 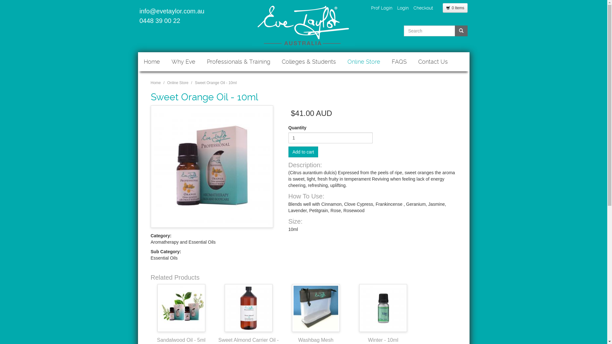 What do you see at coordinates (433, 62) in the screenshot?
I see `Contact Us` at bounding box center [433, 62].